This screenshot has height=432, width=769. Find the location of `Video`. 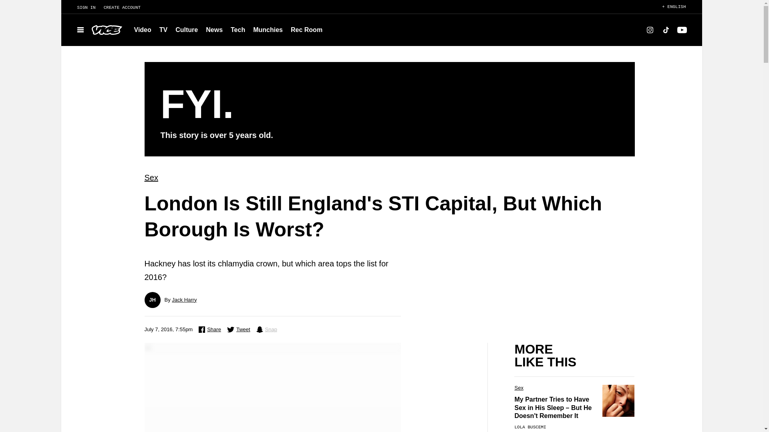

Video is located at coordinates (143, 30).